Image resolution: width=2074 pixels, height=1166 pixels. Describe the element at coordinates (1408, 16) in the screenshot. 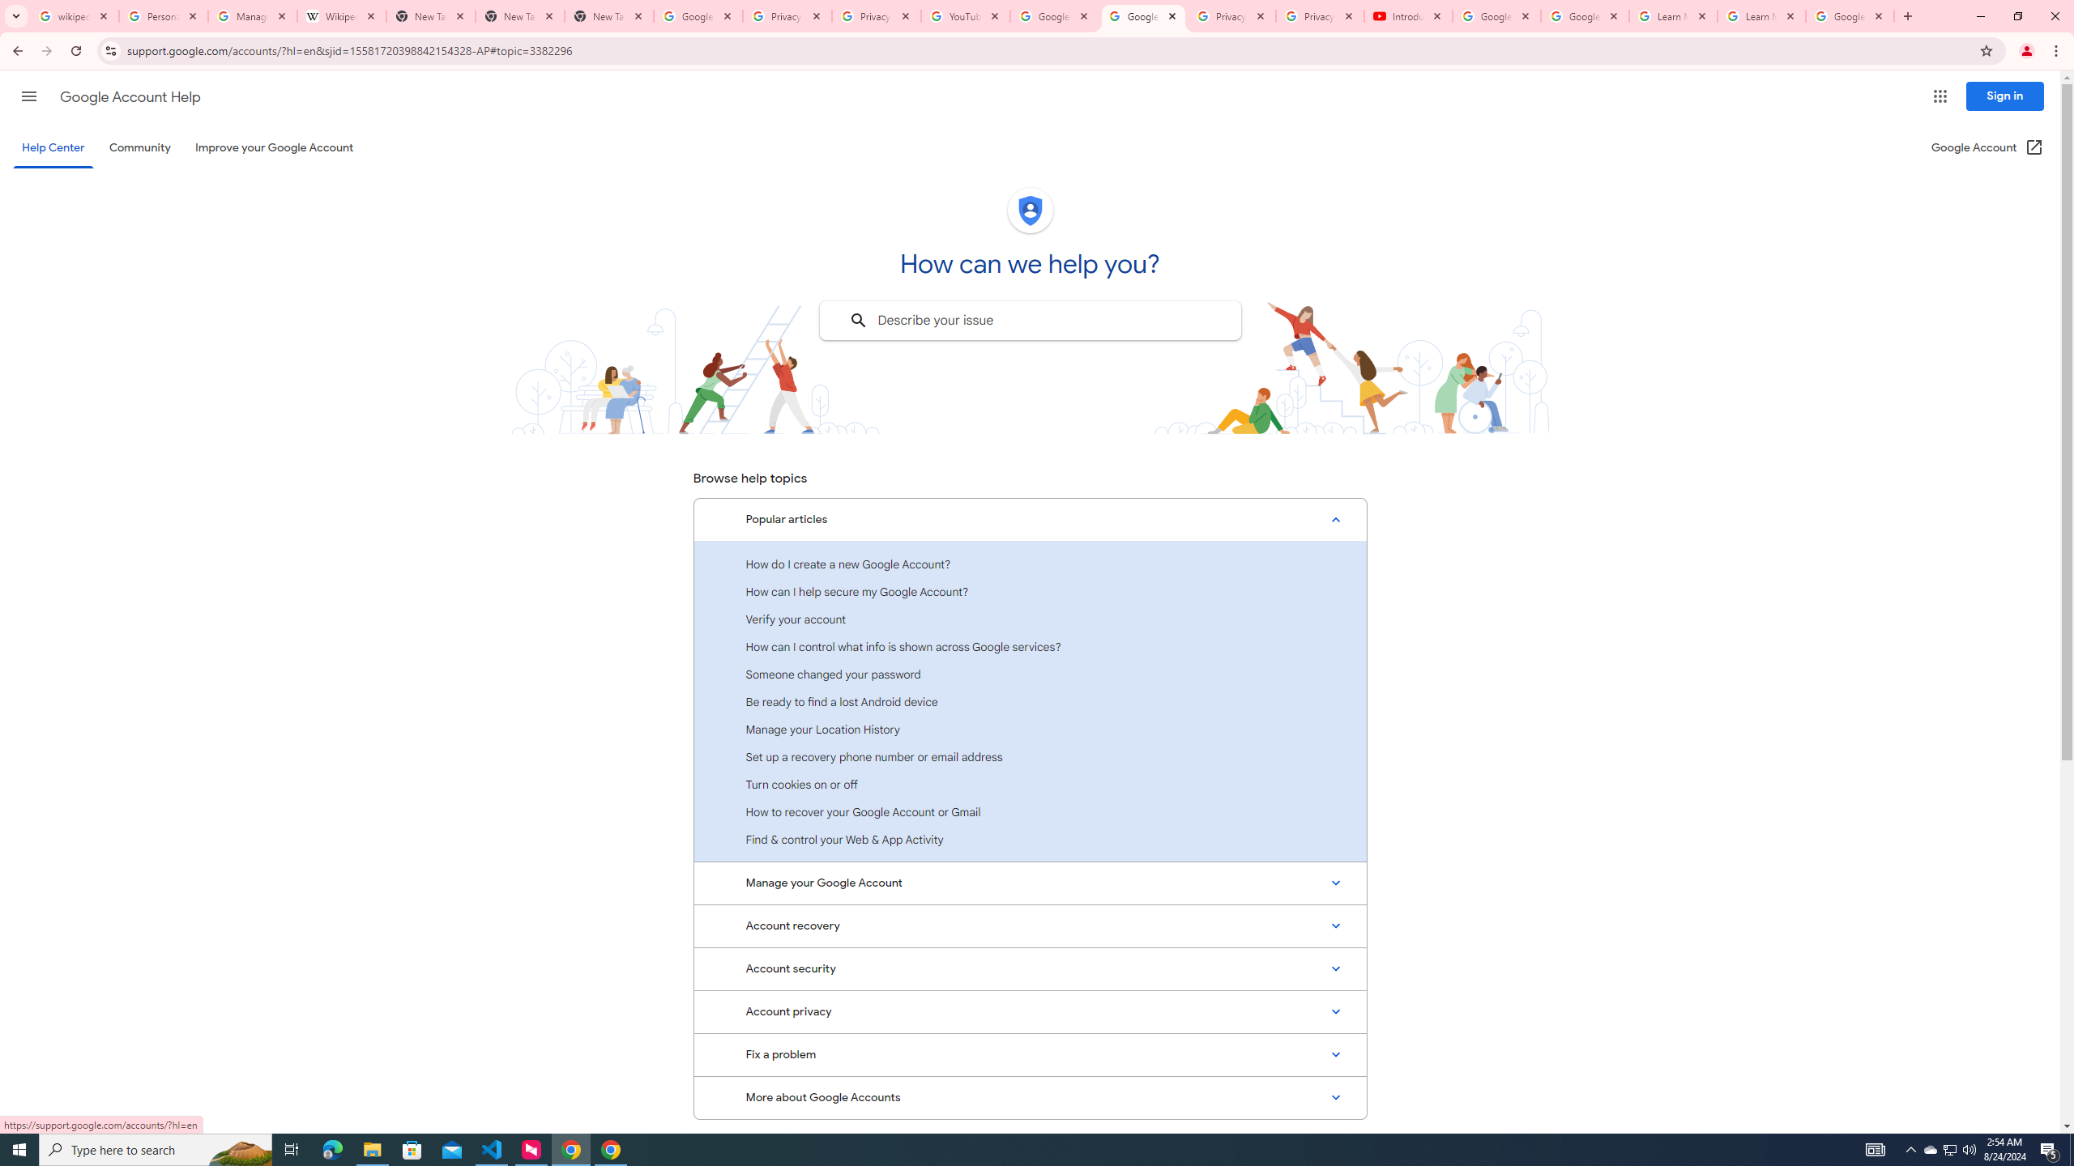

I see `Introduction | Google Privacy Policy - YouTube` at that location.